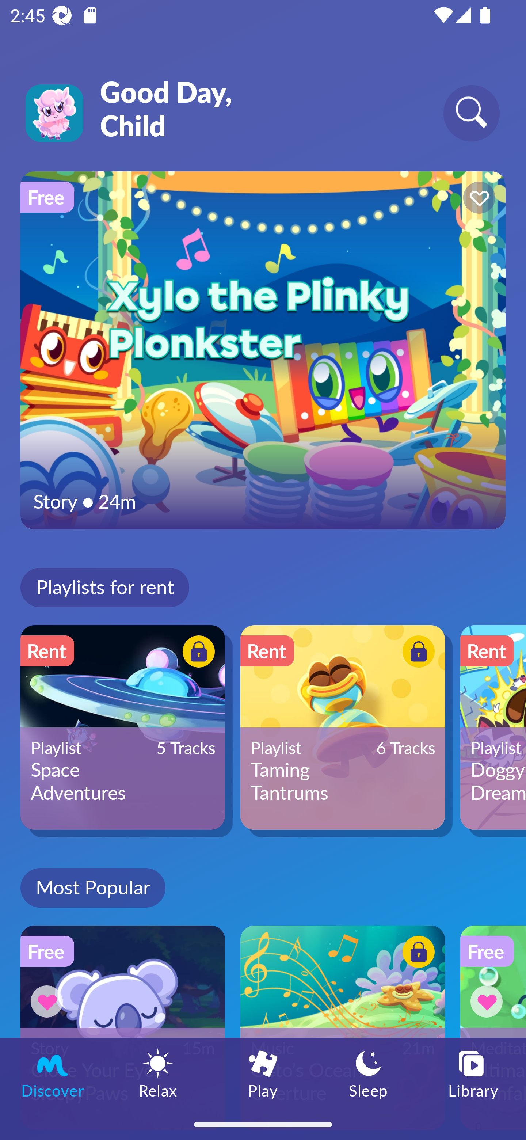 The image size is (526, 1140). I want to click on Relax, so click(158, 1073).